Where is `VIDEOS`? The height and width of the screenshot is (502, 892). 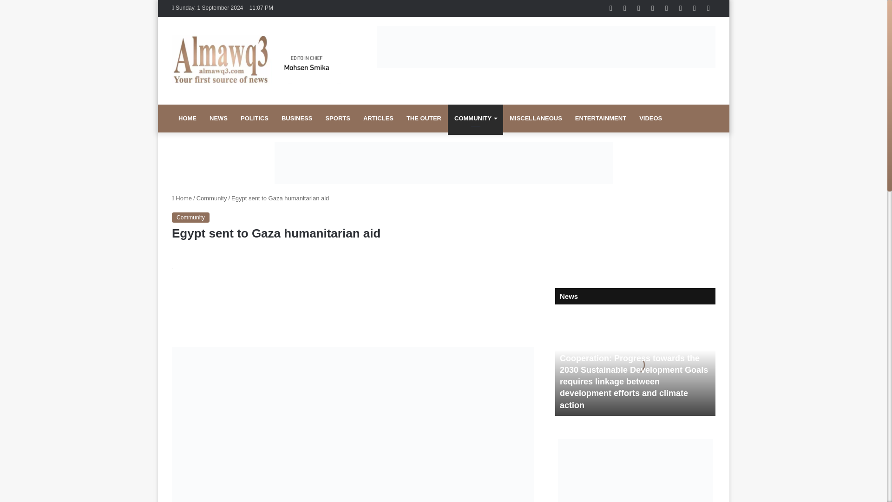
VIDEOS is located at coordinates (650, 118).